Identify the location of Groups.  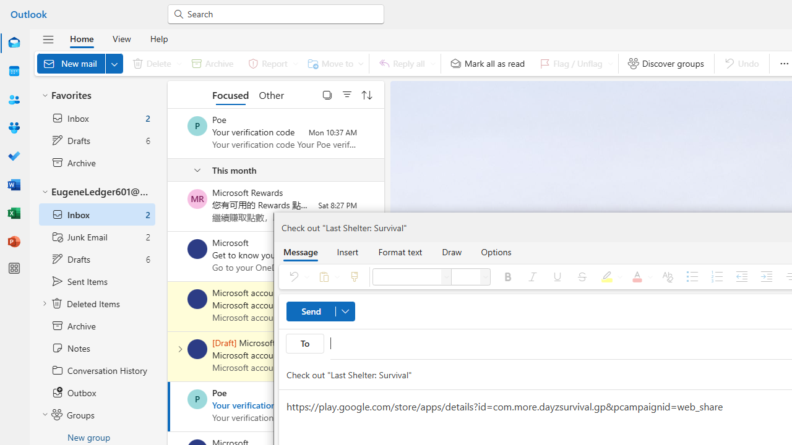
(14, 127).